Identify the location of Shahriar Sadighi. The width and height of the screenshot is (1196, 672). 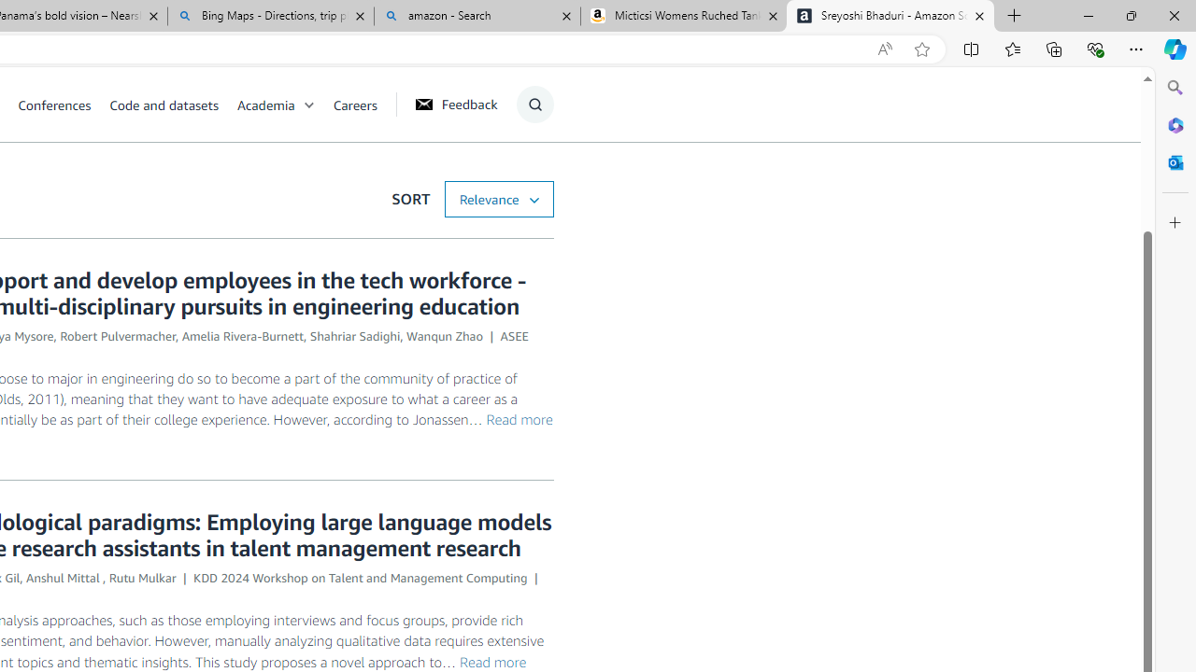
(355, 336).